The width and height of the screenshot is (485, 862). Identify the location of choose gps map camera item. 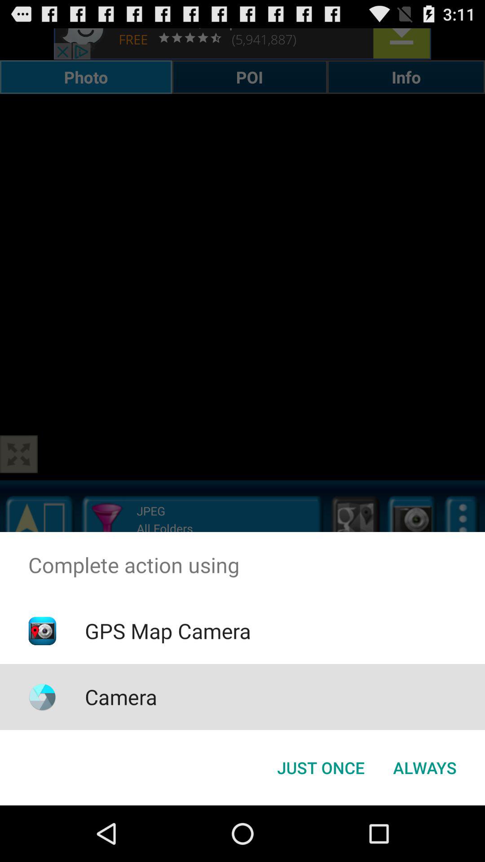
(168, 631).